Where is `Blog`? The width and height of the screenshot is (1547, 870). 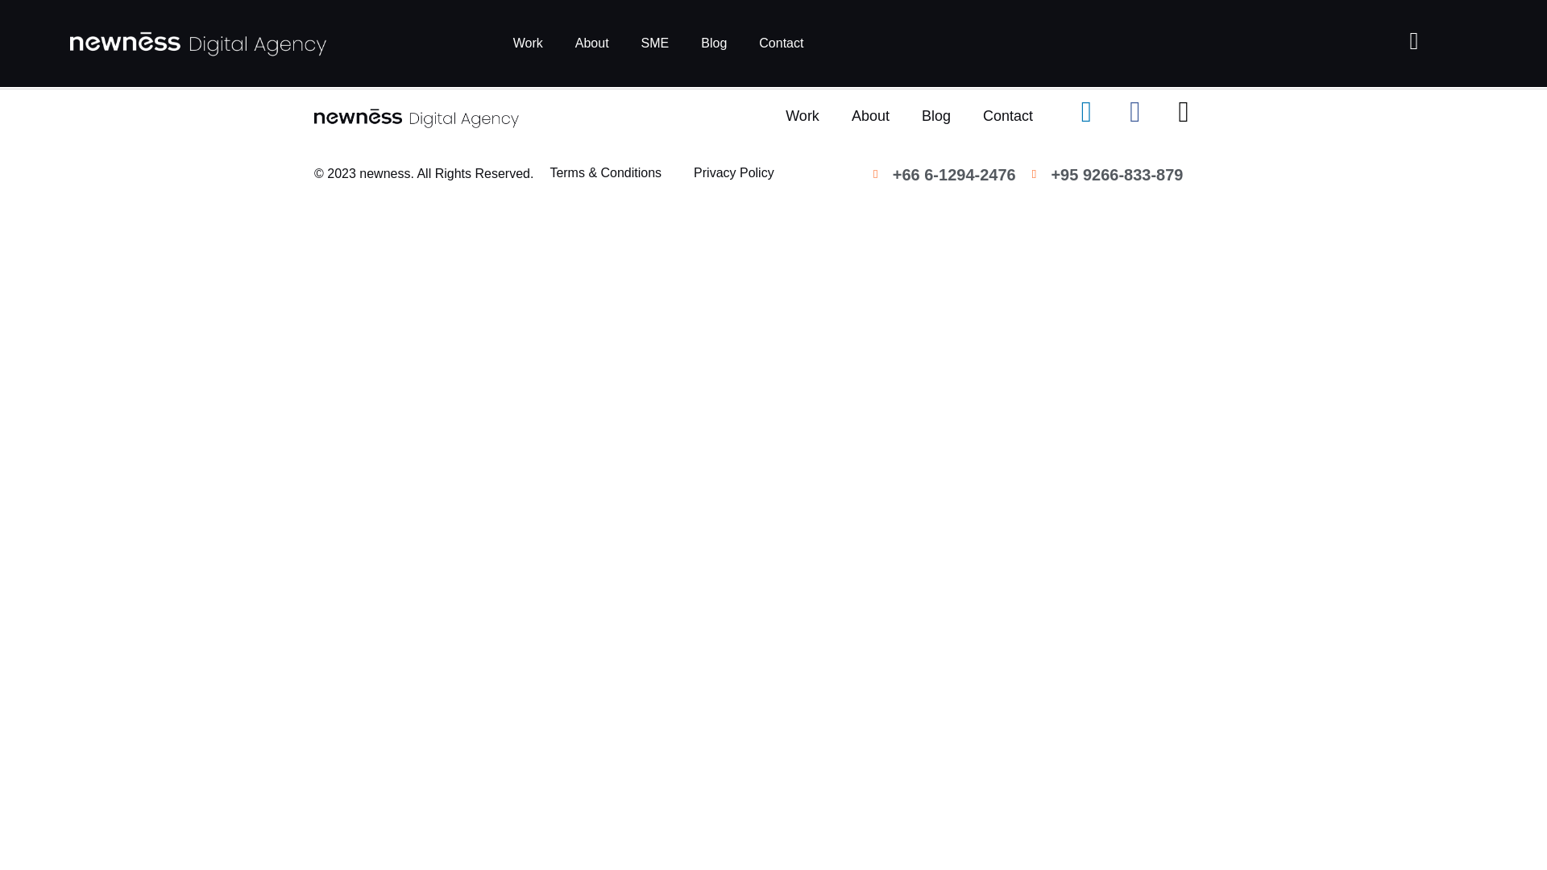 Blog is located at coordinates (936, 116).